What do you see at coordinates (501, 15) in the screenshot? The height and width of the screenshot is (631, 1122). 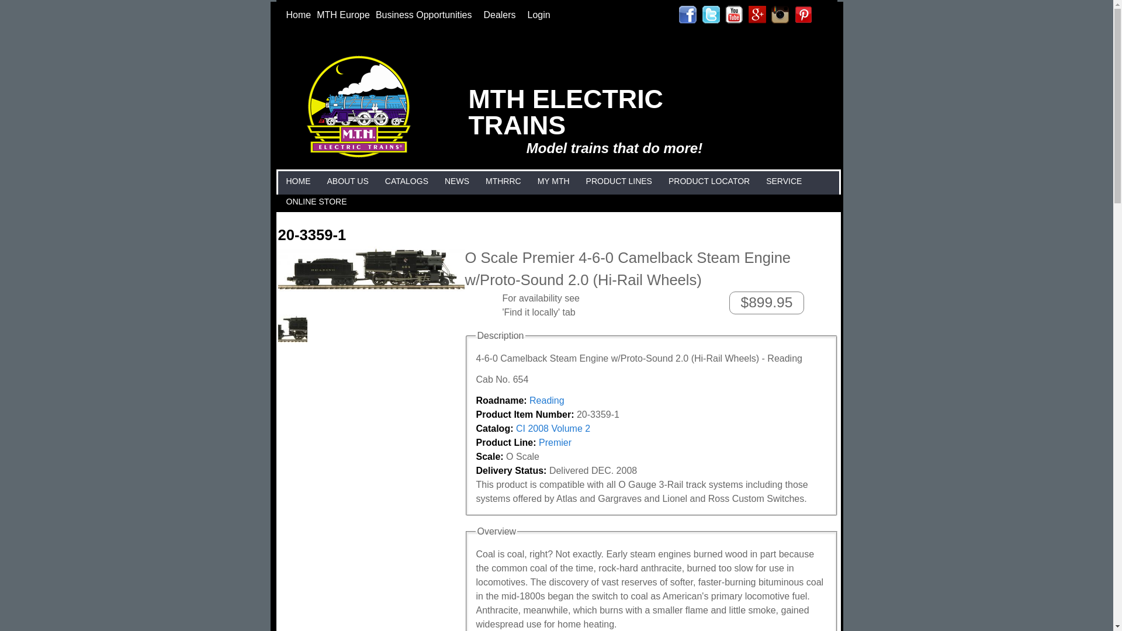 I see `Dealers` at bounding box center [501, 15].